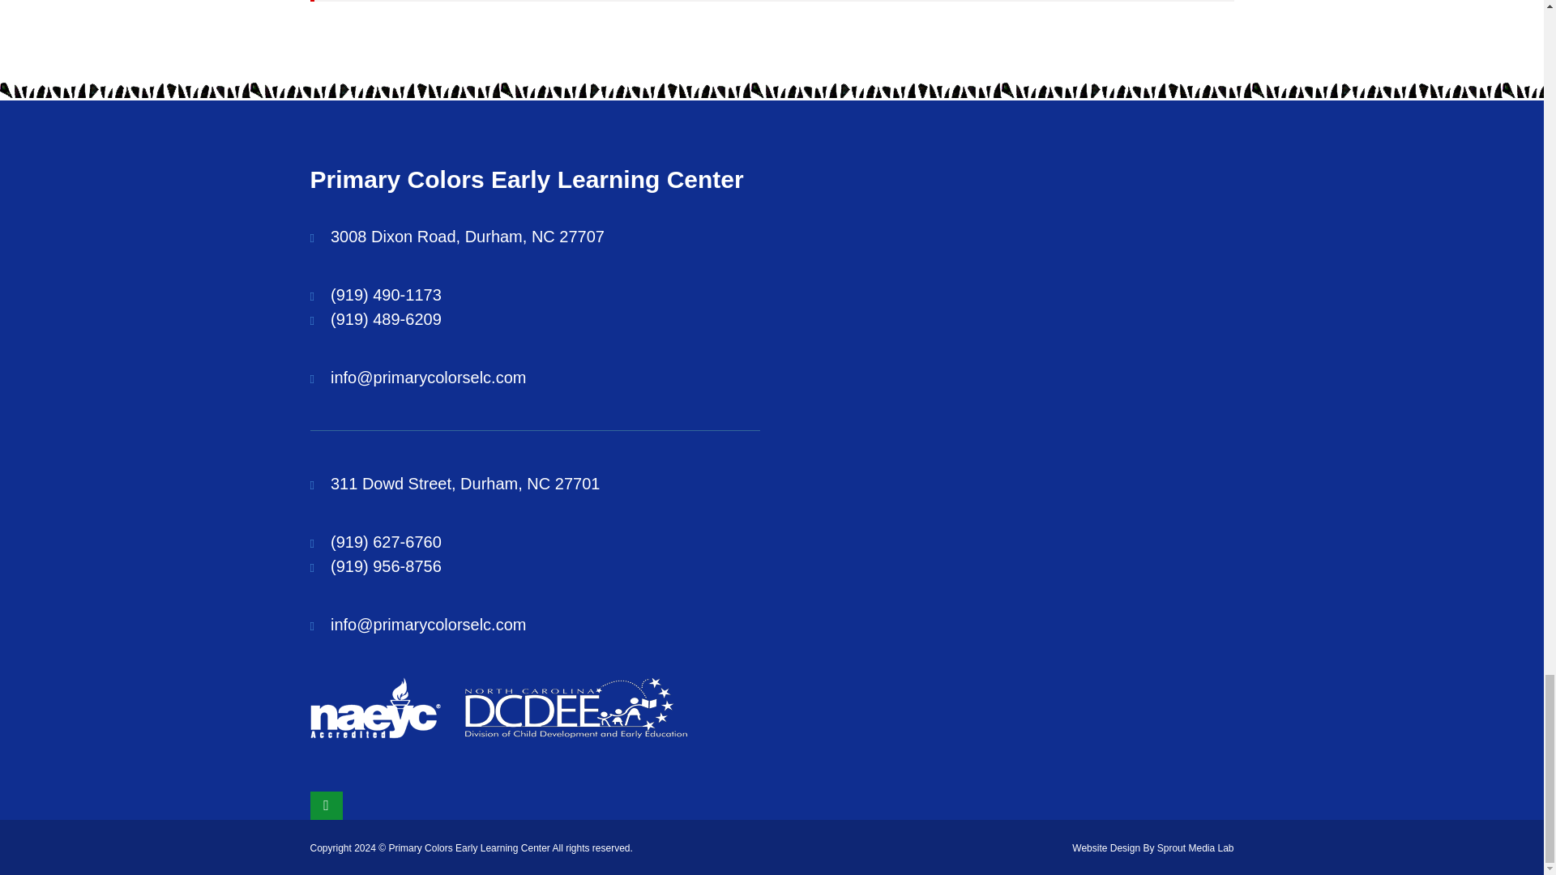 The height and width of the screenshot is (875, 1556). I want to click on fax, so click(386, 566).